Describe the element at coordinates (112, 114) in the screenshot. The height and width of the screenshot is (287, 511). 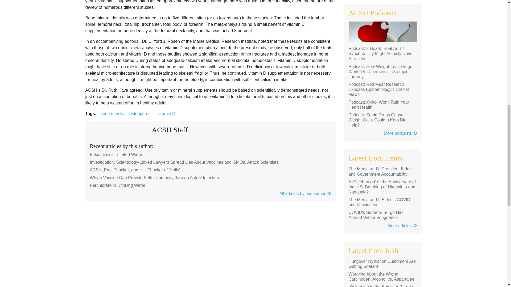
I see `bone density` at that location.